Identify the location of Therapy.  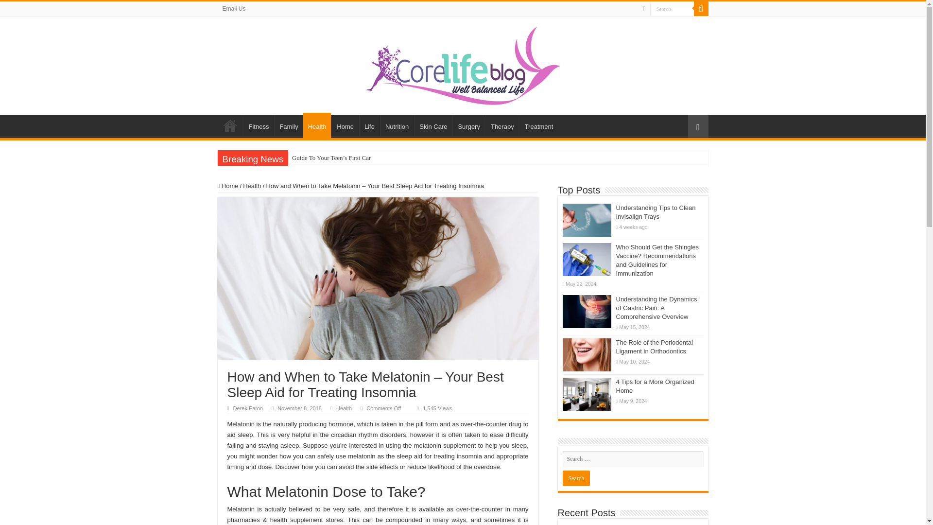
(501, 125).